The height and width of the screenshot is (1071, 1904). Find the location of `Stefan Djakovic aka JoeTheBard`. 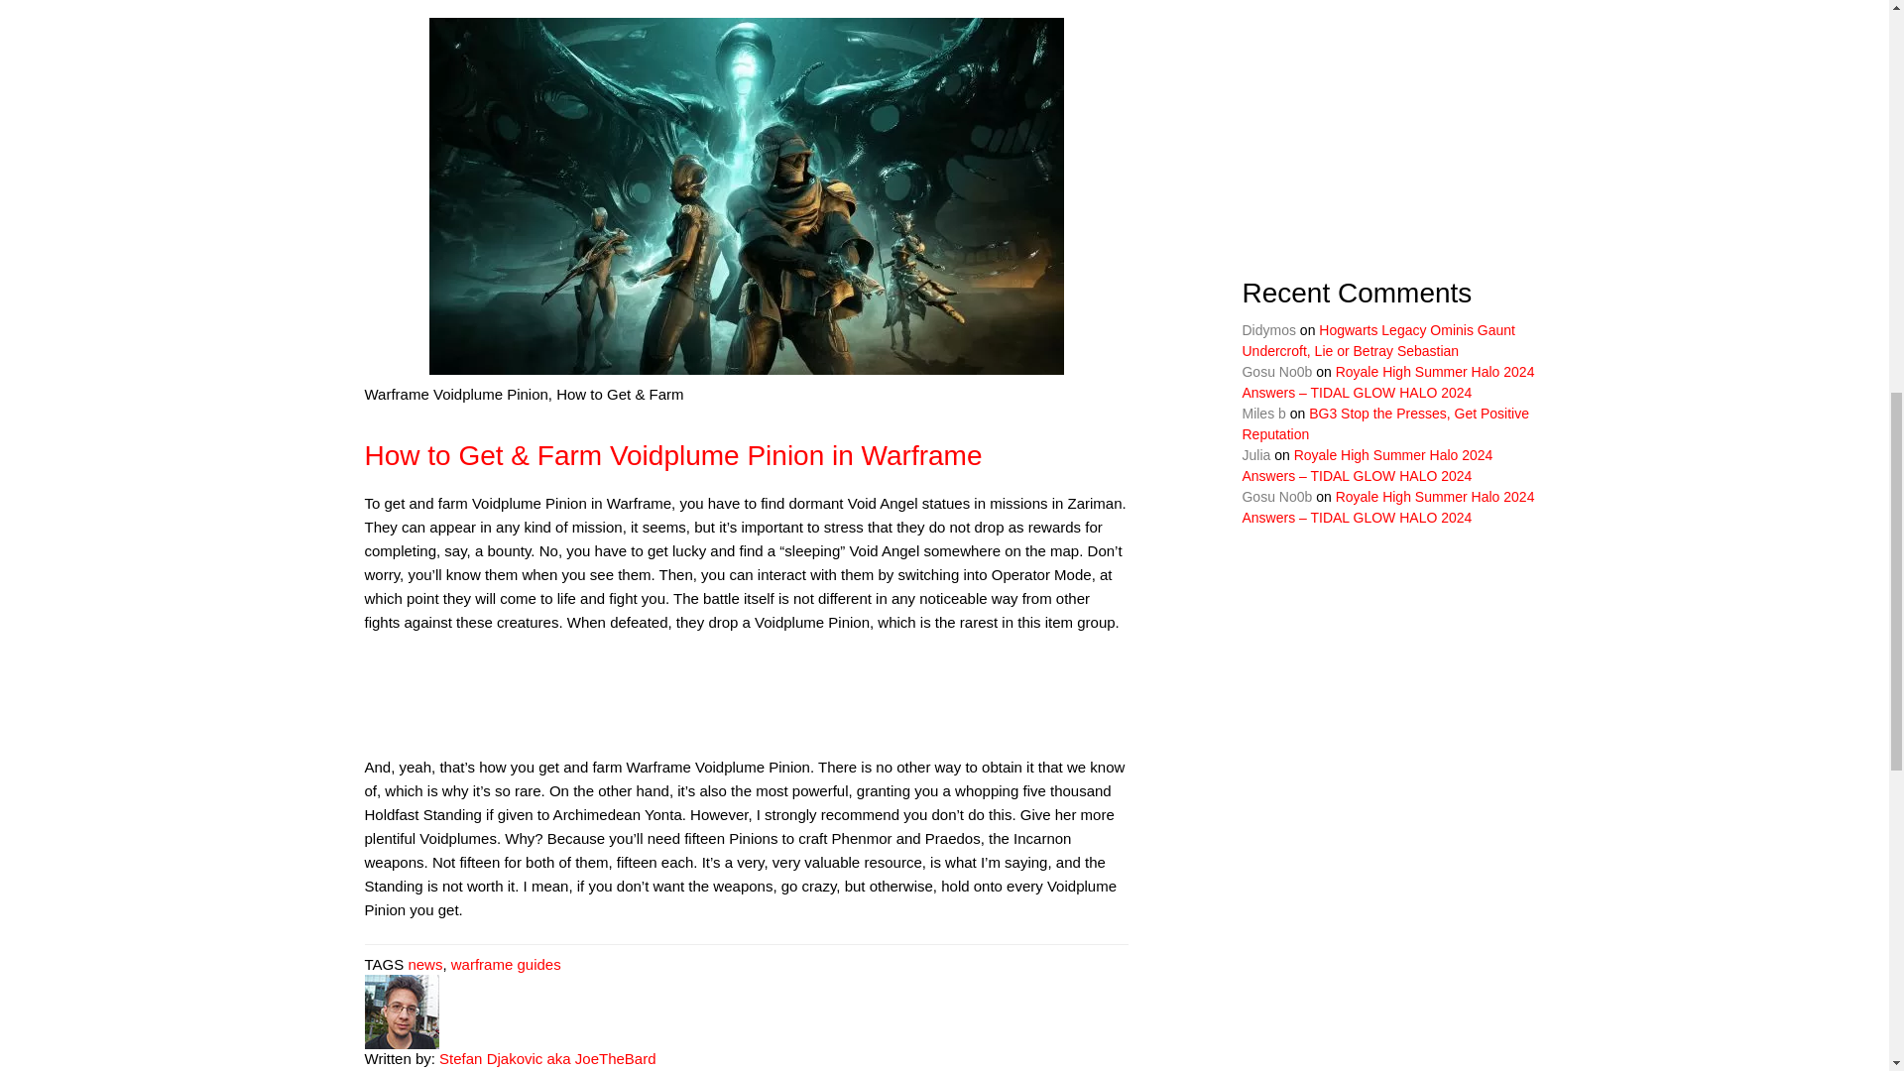

Stefan Djakovic aka JoeTheBard is located at coordinates (547, 1058).